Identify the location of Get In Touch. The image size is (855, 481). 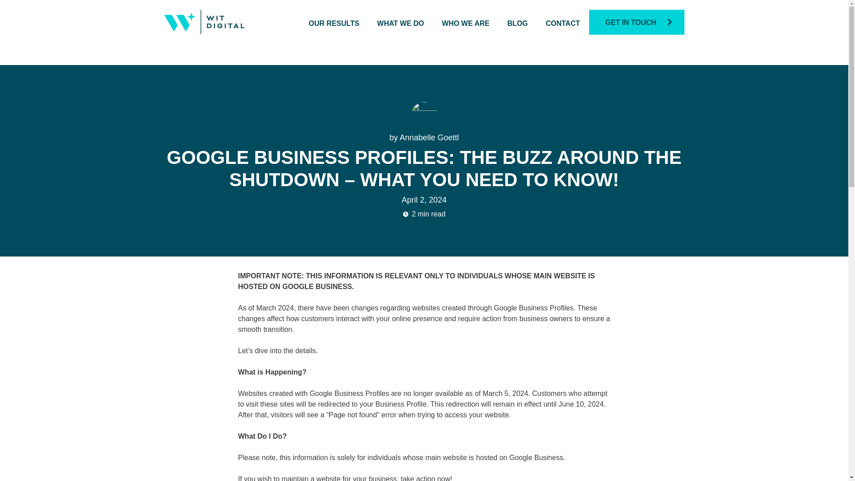
(636, 22).